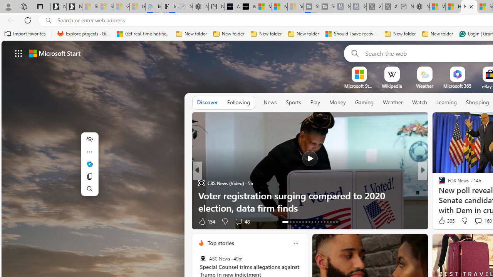  I want to click on Watch, so click(419, 102).